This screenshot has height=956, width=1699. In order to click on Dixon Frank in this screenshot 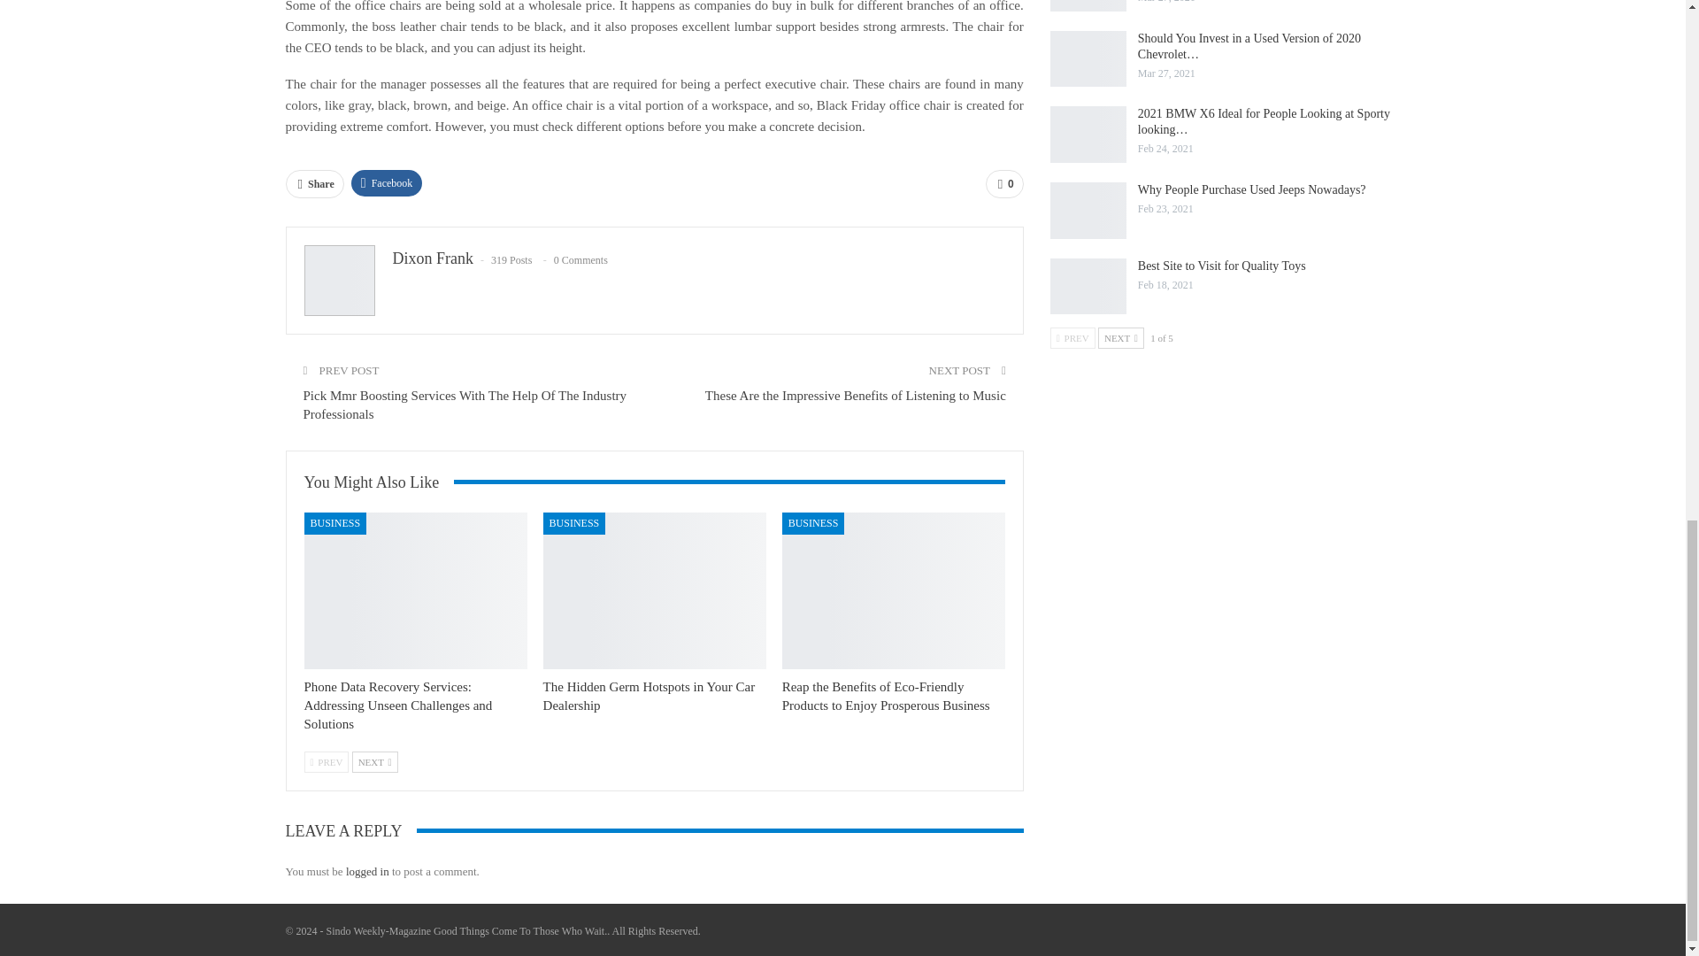, I will do `click(433, 258)`.